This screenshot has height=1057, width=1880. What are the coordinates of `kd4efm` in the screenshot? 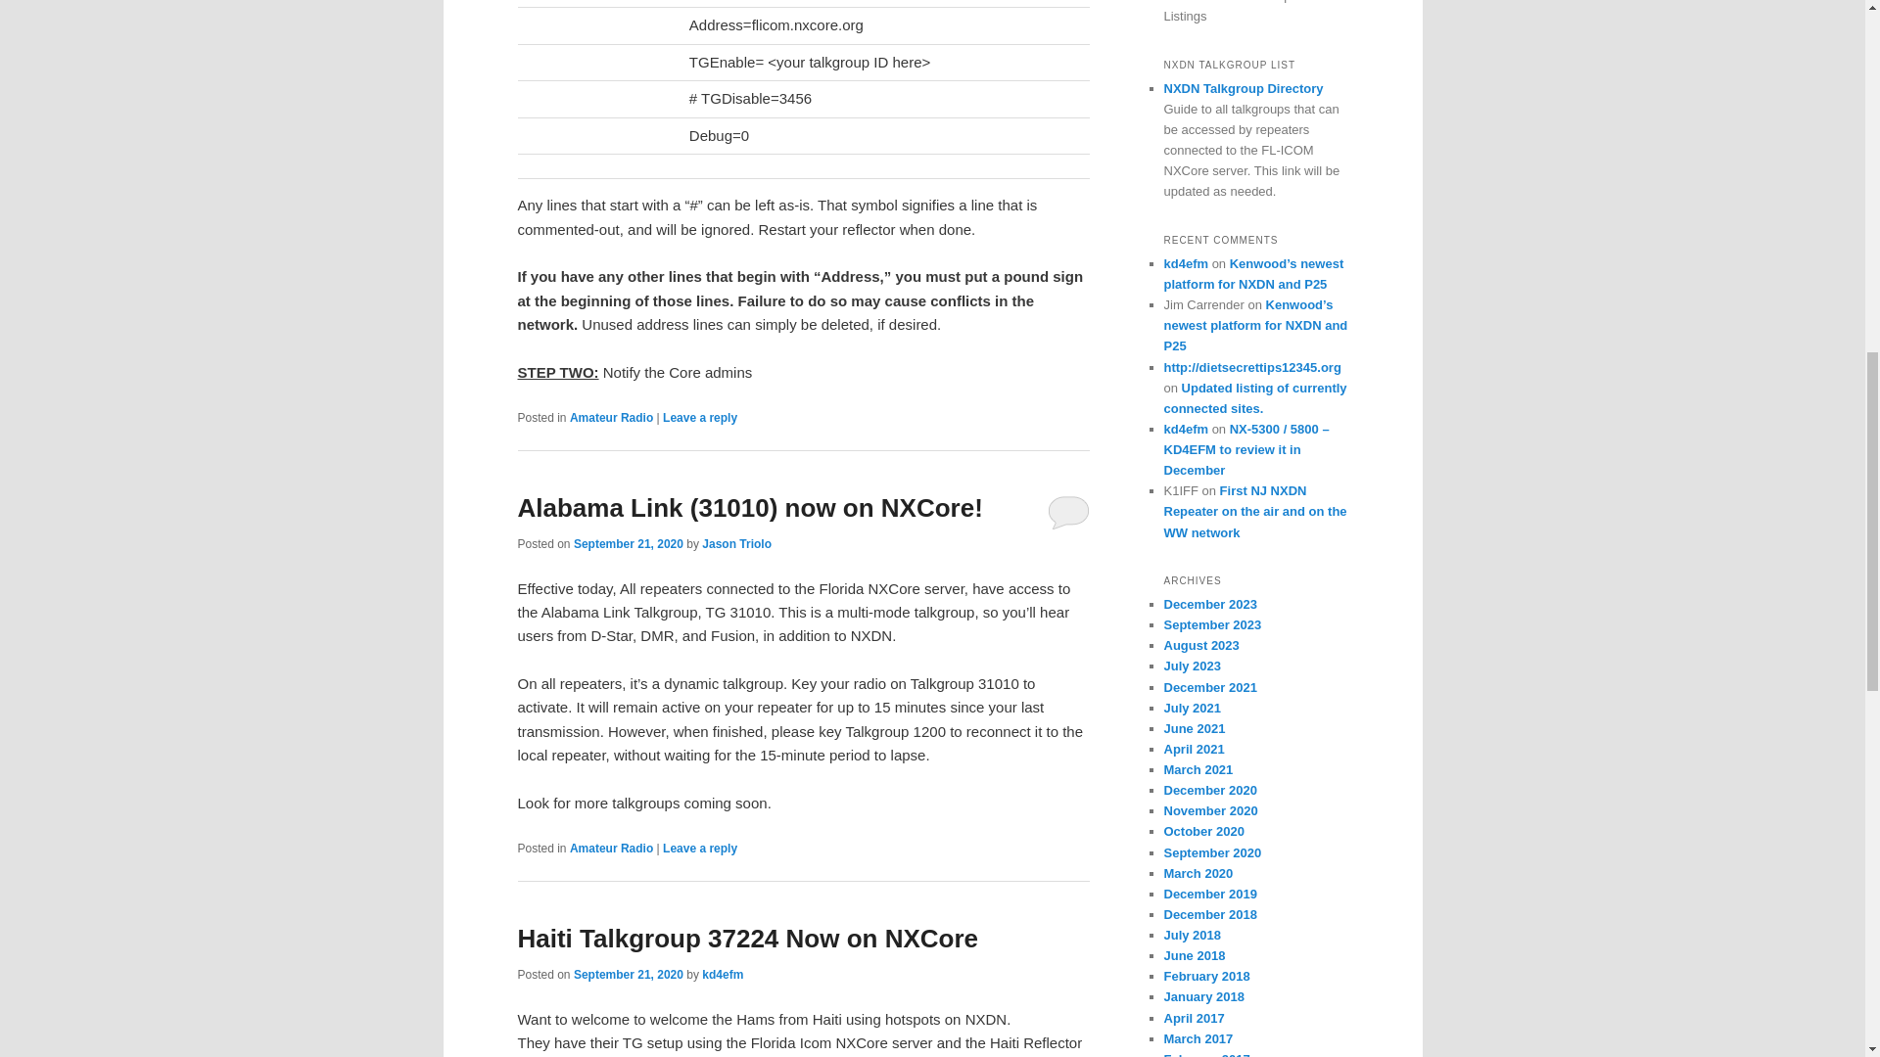 It's located at (1186, 263).